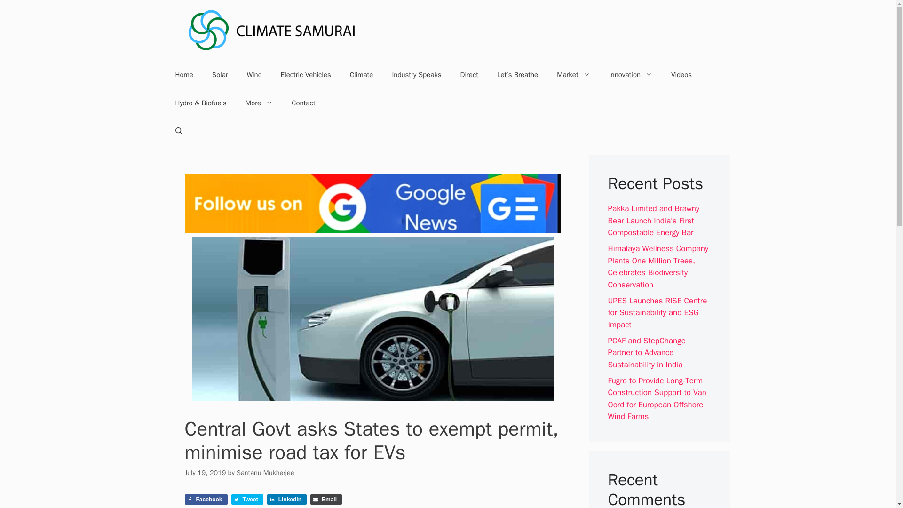 This screenshot has width=903, height=508. Describe the element at coordinates (265, 472) in the screenshot. I see `View all posts by Santanu Mukherjee` at that location.